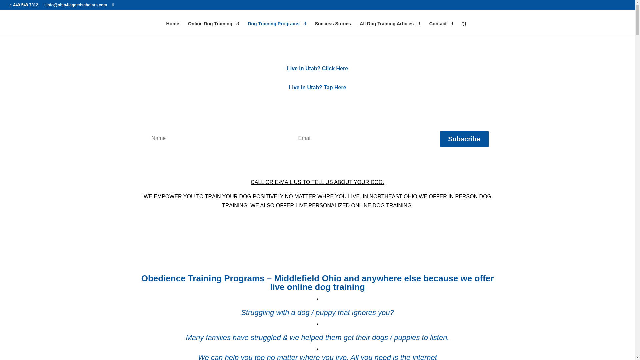  Describe the element at coordinates (213, 29) in the screenshot. I see `Online Dog Training` at that location.